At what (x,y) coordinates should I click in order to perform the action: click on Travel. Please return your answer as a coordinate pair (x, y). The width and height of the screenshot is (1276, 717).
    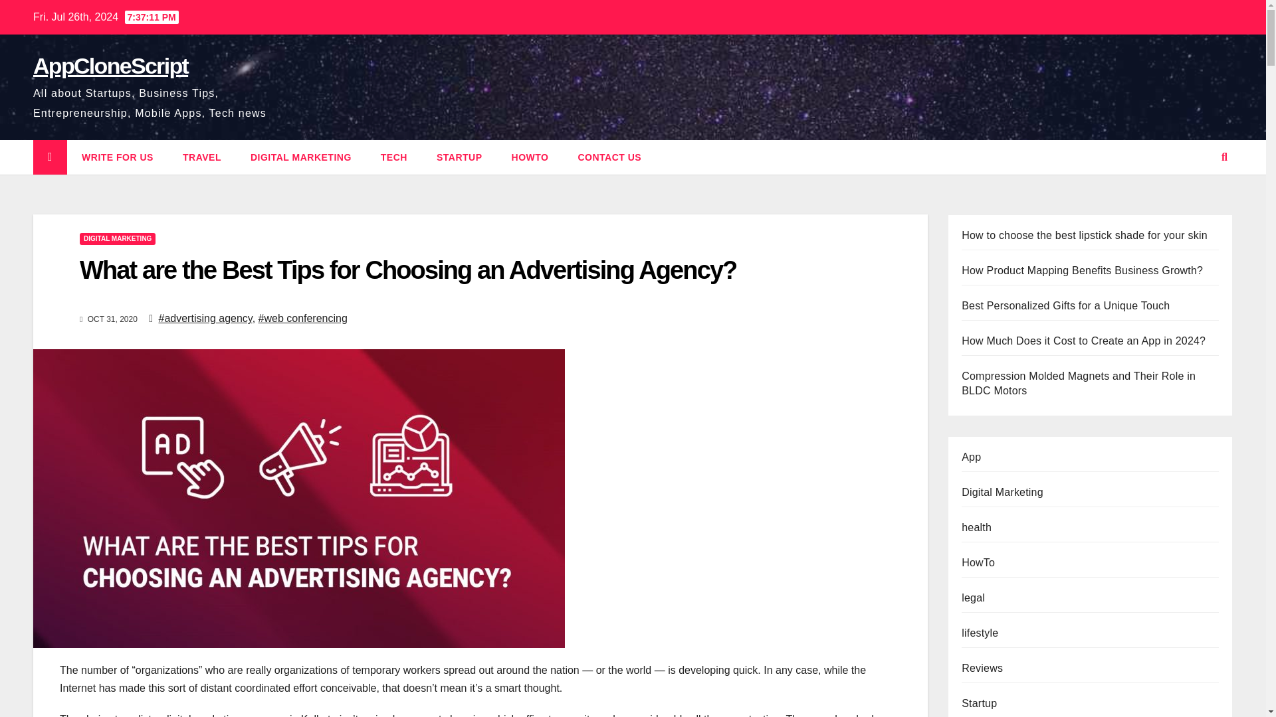
    Looking at the image, I should click on (202, 157).